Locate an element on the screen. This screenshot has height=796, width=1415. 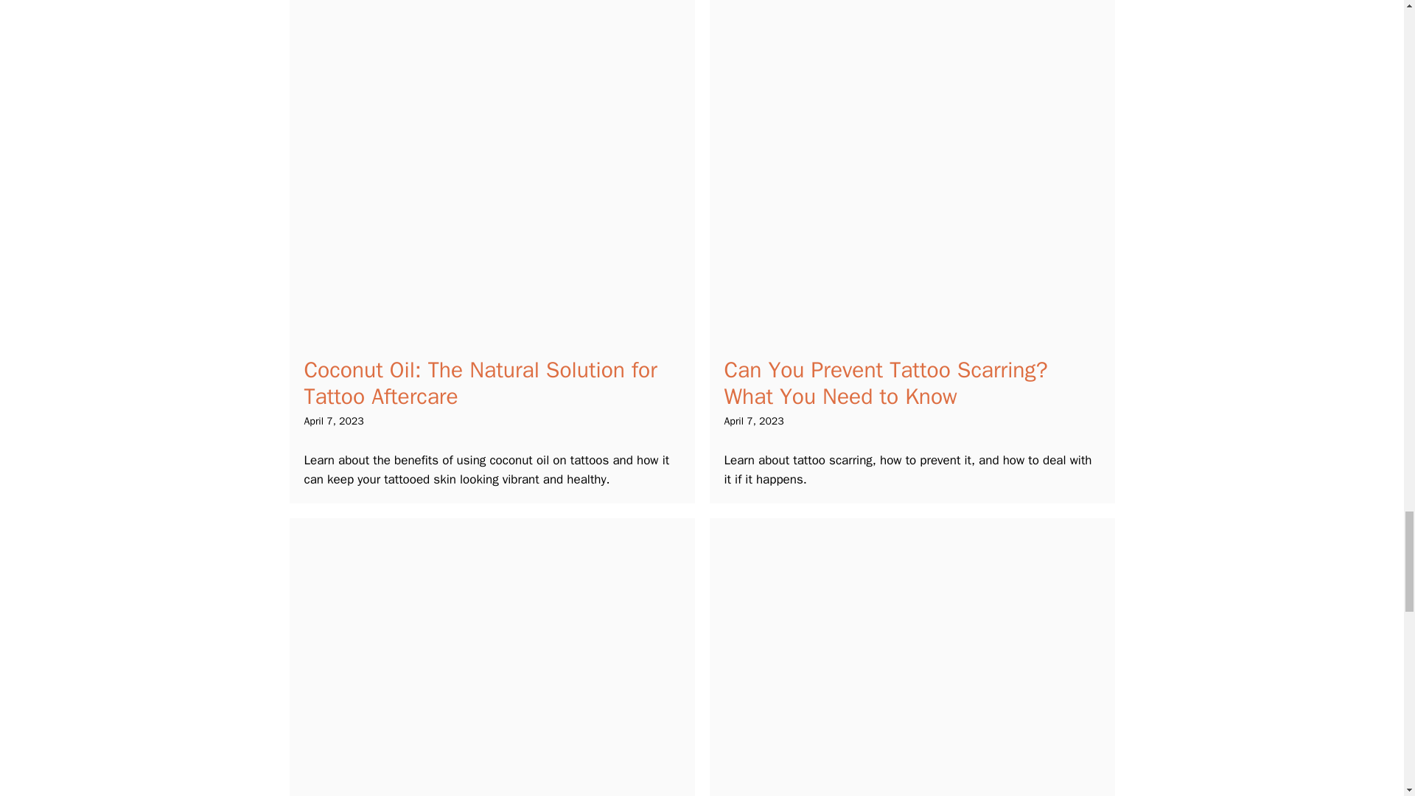
Can You Prevent Tattoo Scarring? What You Need to Know is located at coordinates (884, 383).